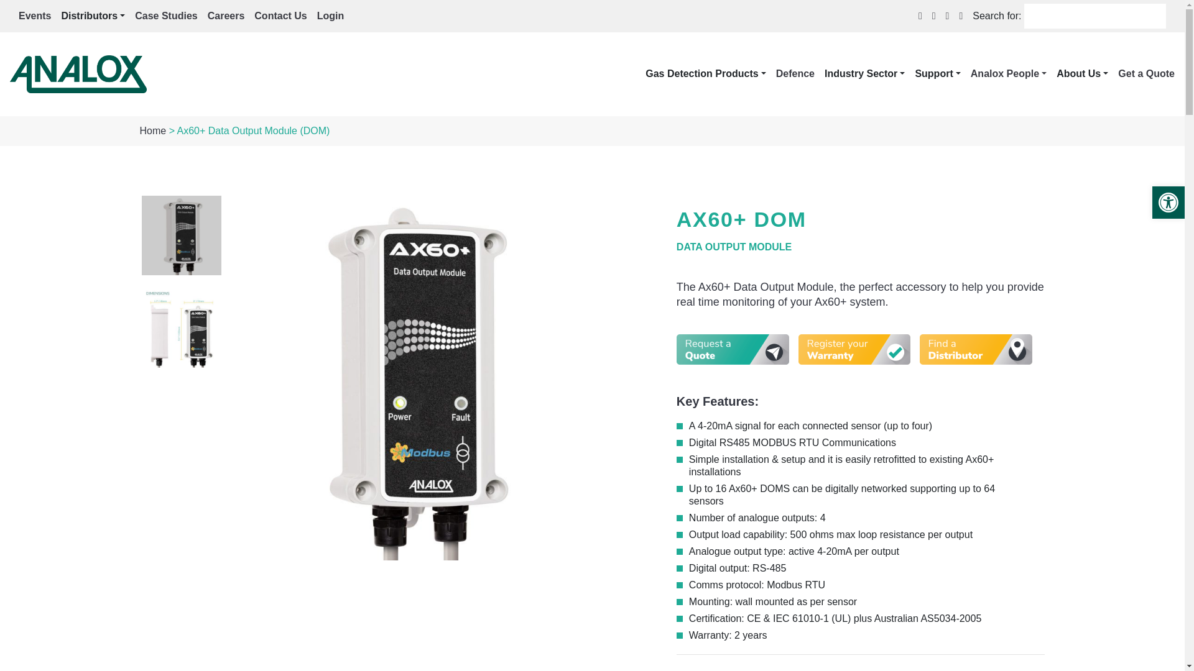 This screenshot has width=1194, height=671. What do you see at coordinates (226, 16) in the screenshot?
I see `Careers` at bounding box center [226, 16].